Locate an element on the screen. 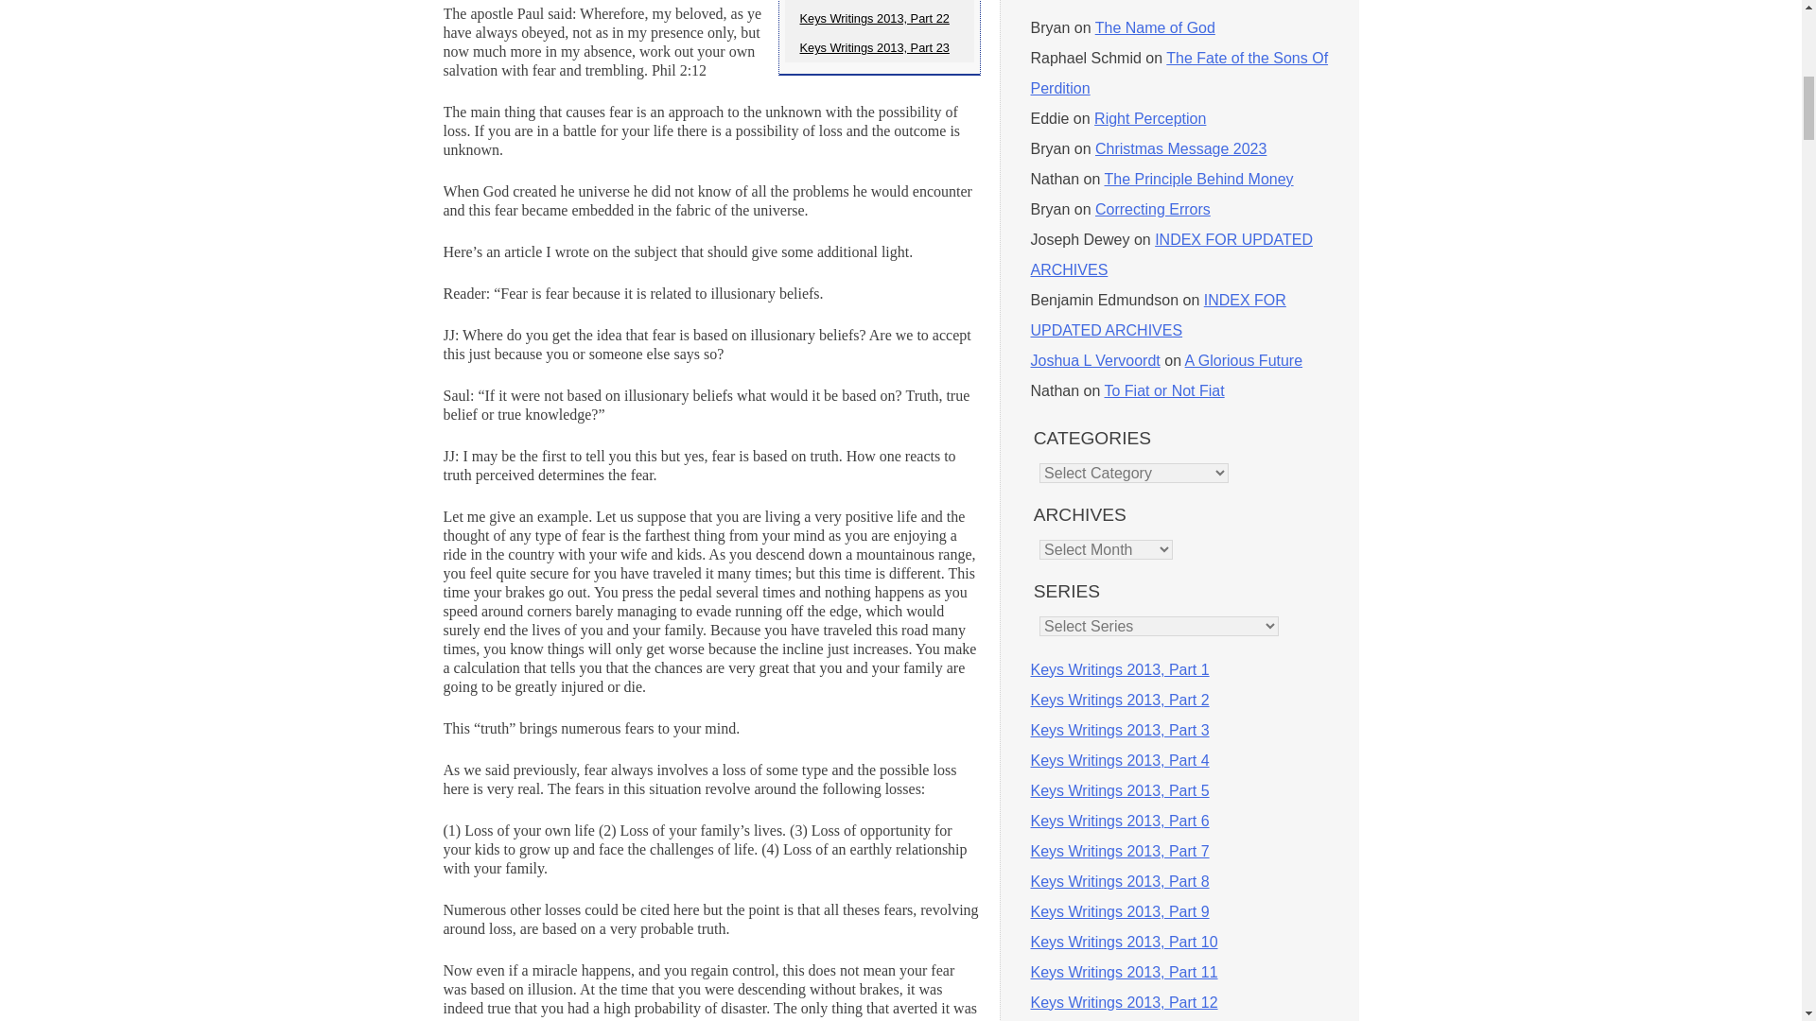 The image size is (1816, 1021). Keys Writings 2013, Part 23 is located at coordinates (879, 47).